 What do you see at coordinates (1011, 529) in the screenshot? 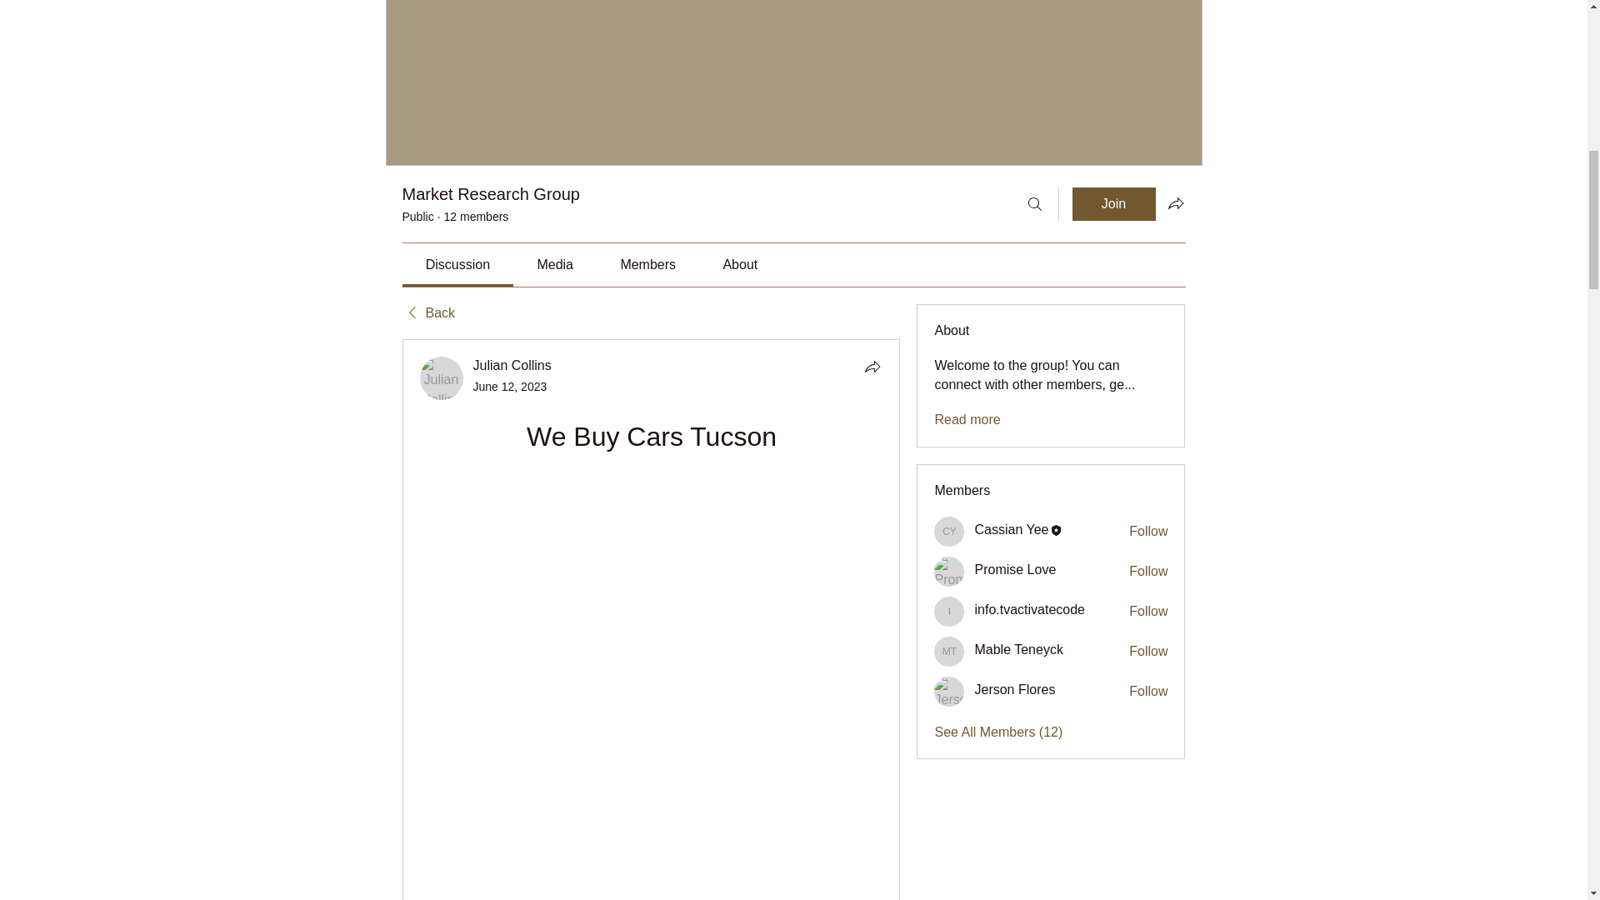
I see `Cassian Yee` at bounding box center [1011, 529].